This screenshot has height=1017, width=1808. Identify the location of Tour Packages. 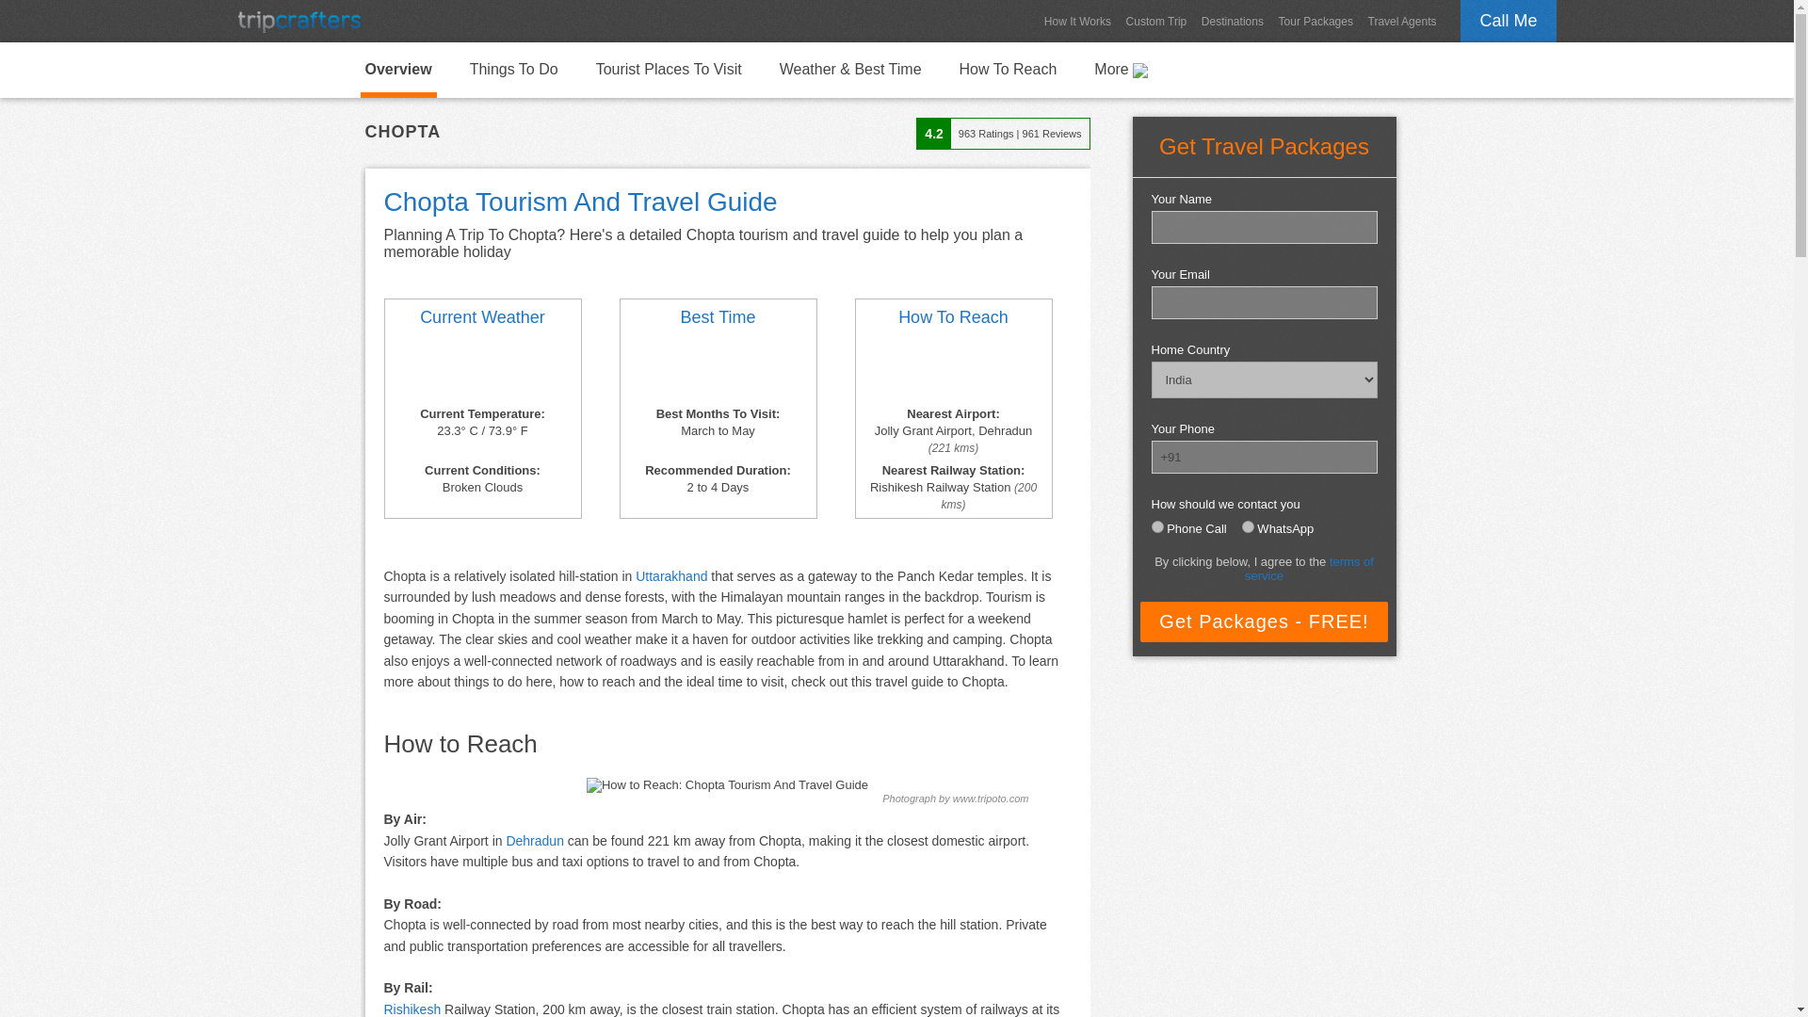
(1316, 21).